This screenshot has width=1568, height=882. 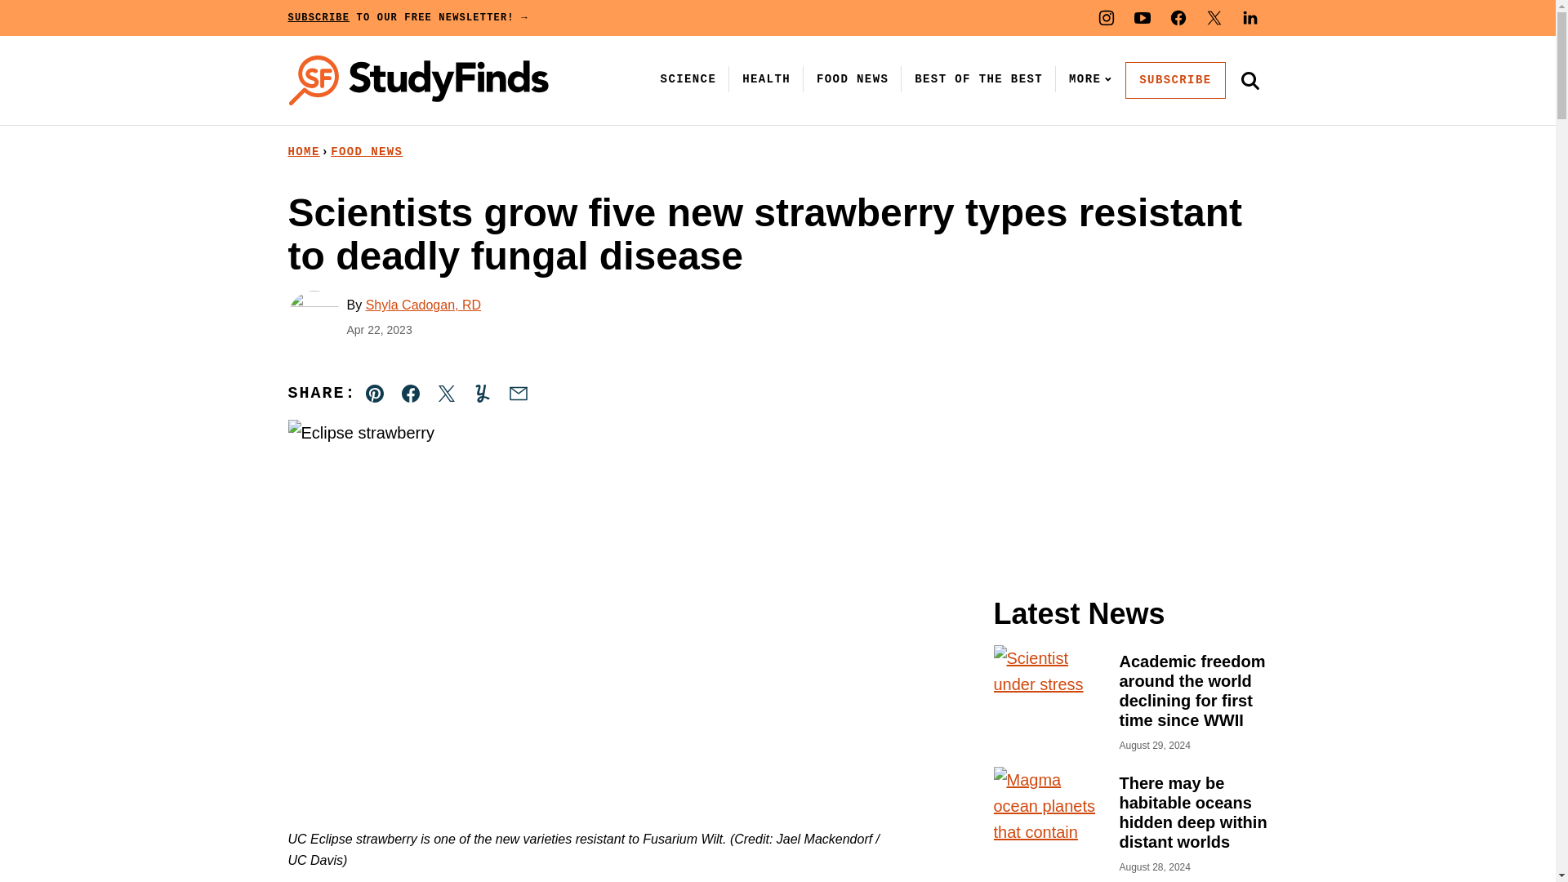 I want to click on FOOD NEWS, so click(x=367, y=152).